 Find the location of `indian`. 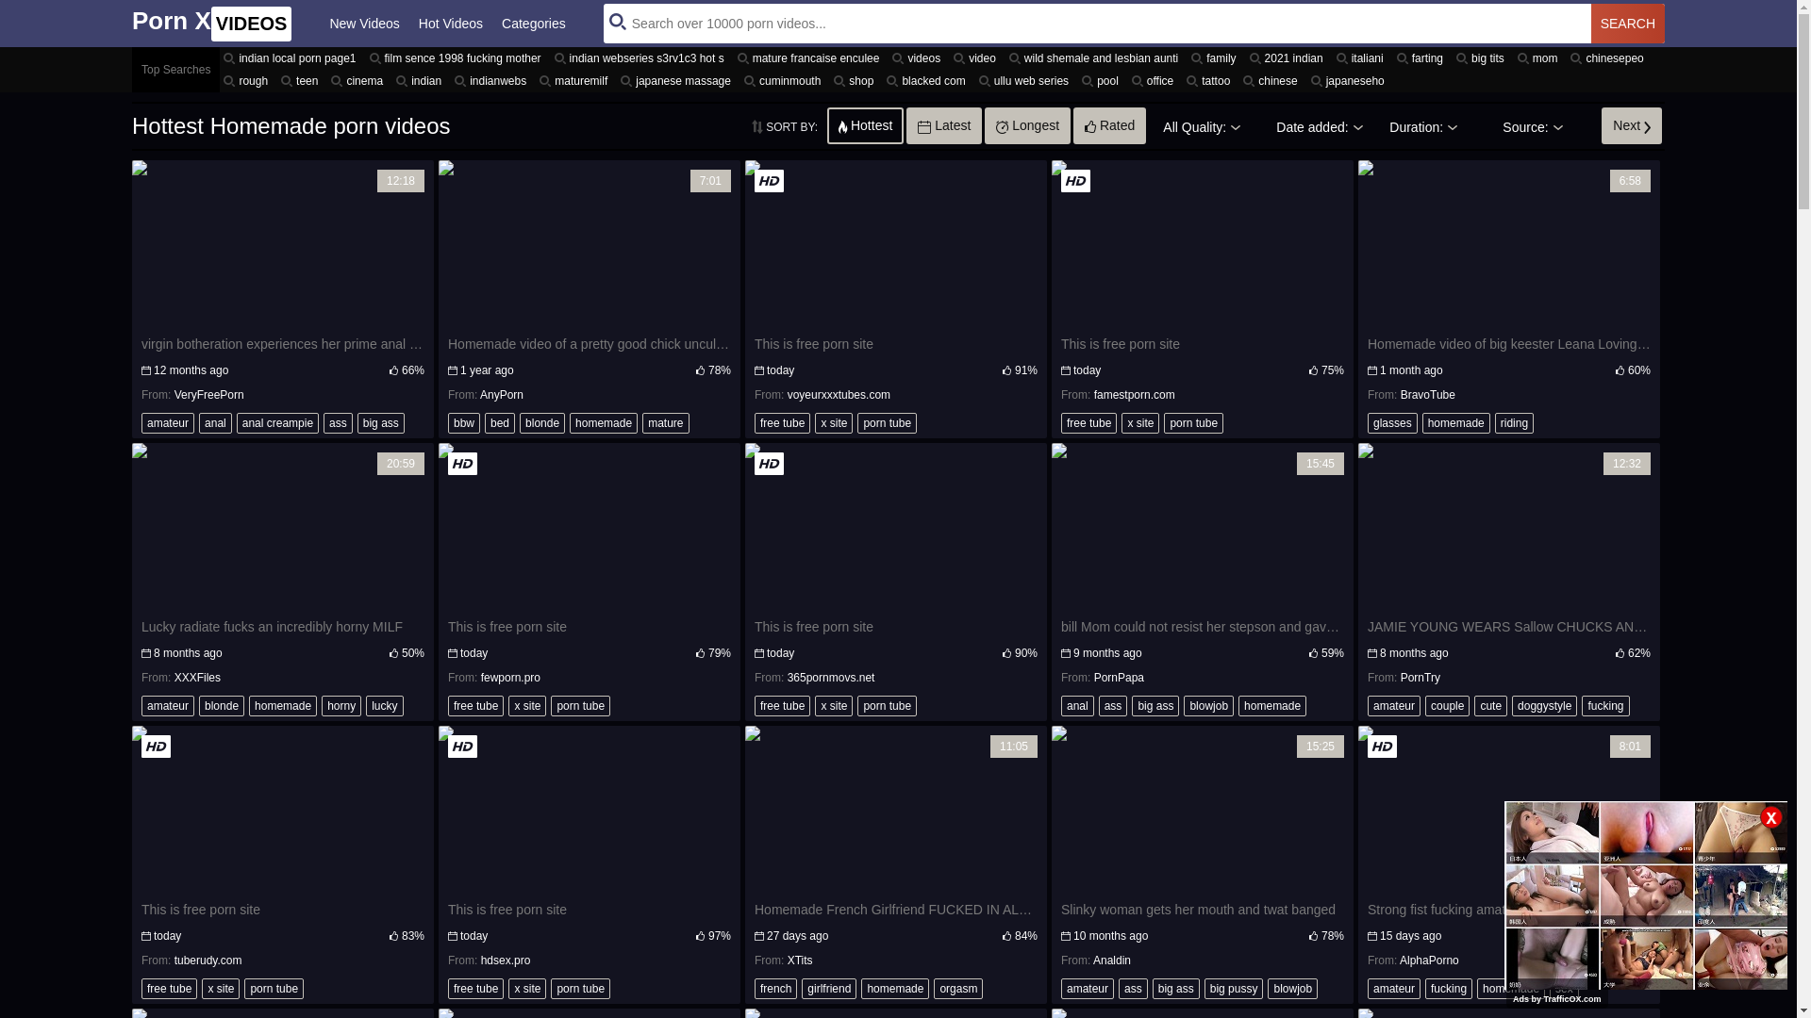

indian is located at coordinates (422, 81).